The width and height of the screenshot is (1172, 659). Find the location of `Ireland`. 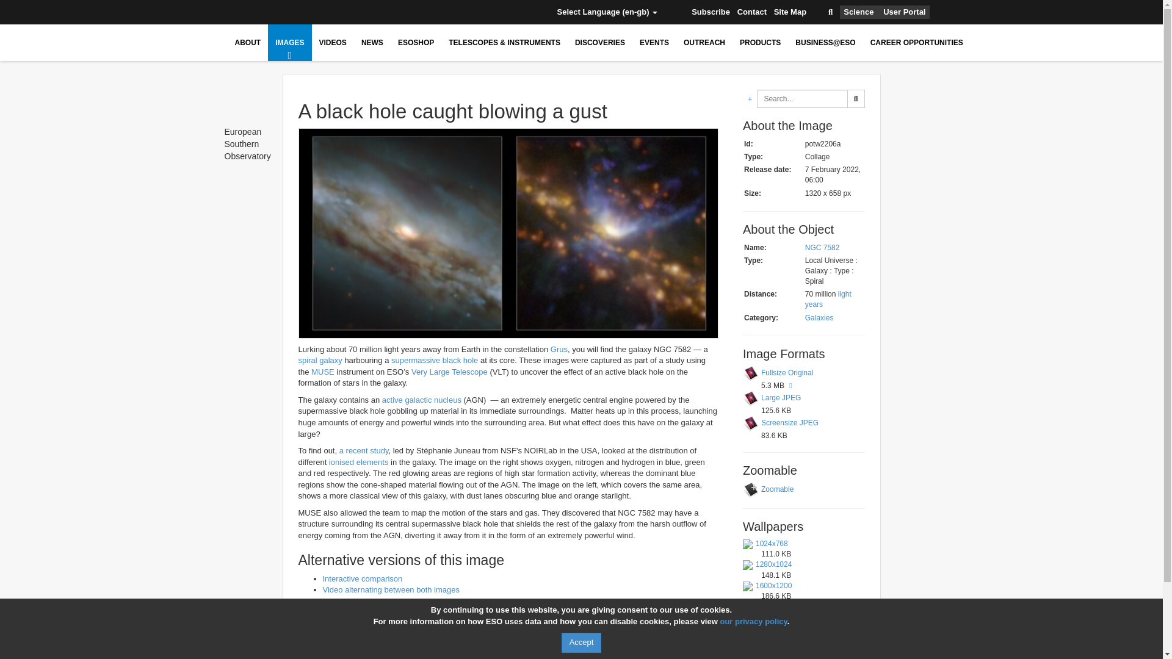

Ireland is located at coordinates (369, 12).